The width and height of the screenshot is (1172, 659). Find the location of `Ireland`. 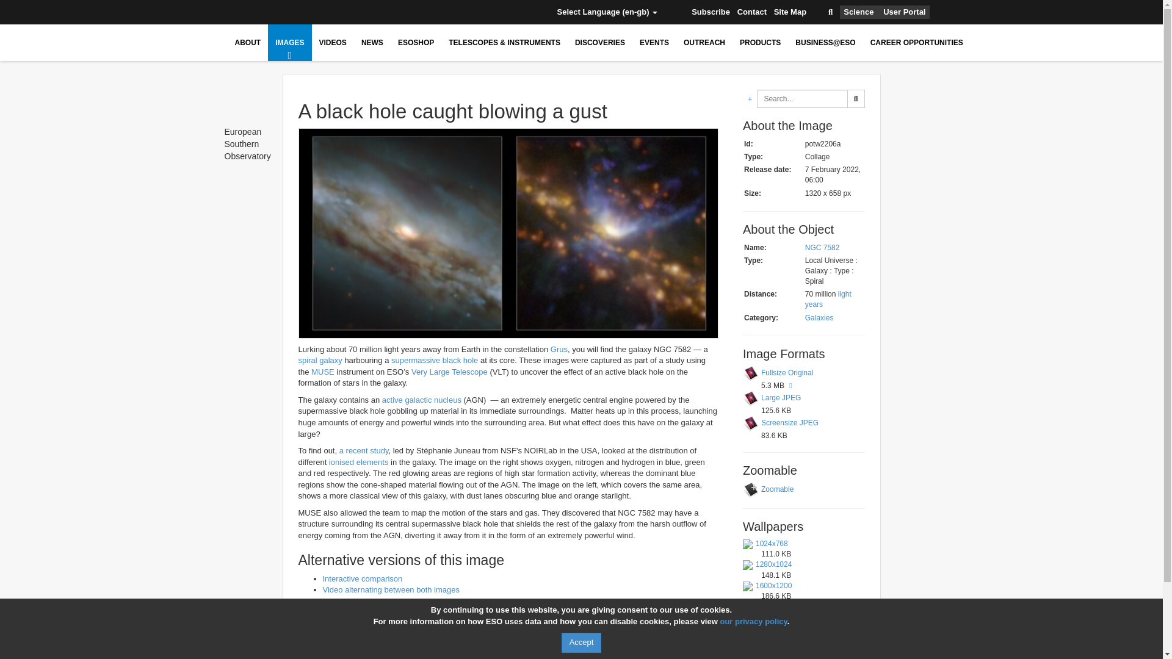

Ireland is located at coordinates (369, 12).